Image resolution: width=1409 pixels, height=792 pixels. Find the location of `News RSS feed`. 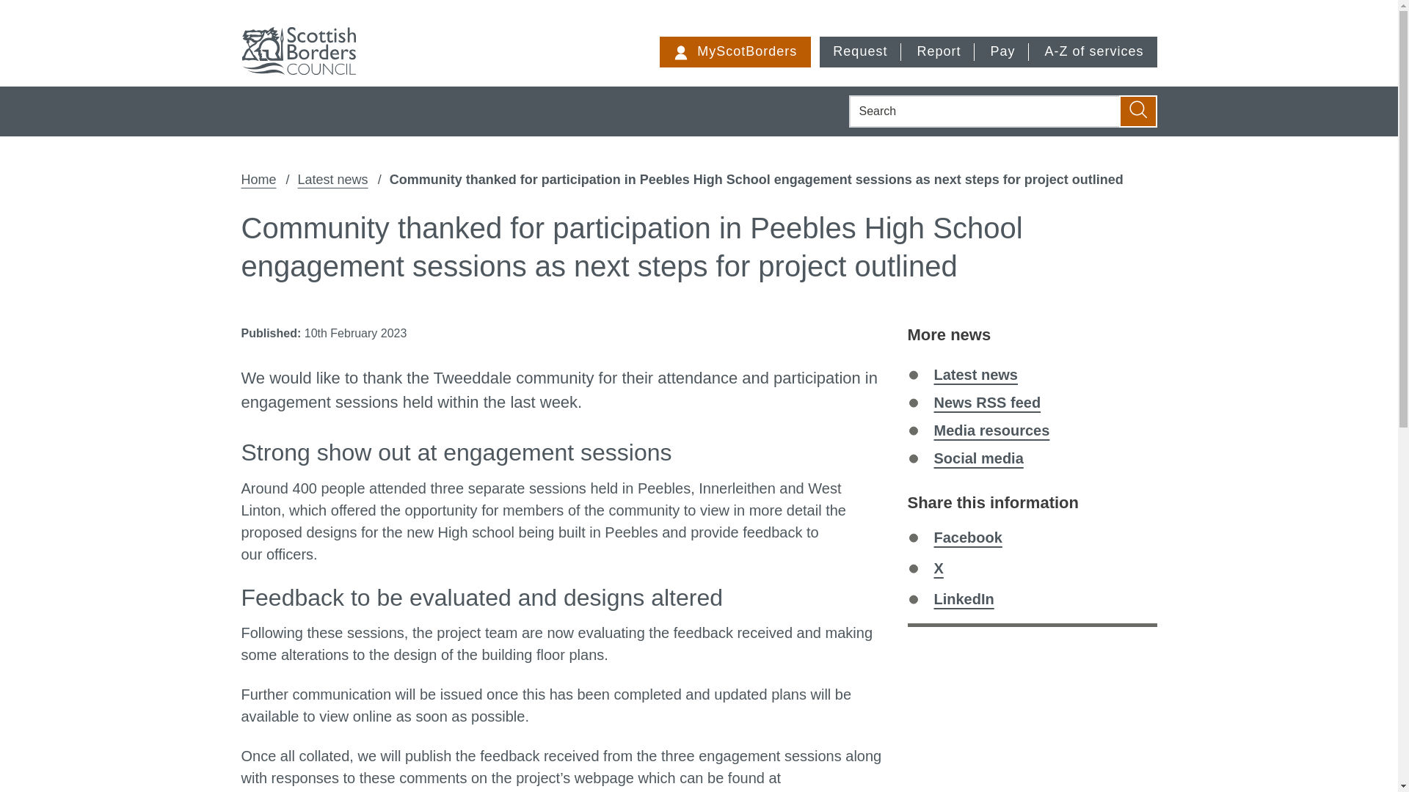

News RSS feed is located at coordinates (1093, 51).